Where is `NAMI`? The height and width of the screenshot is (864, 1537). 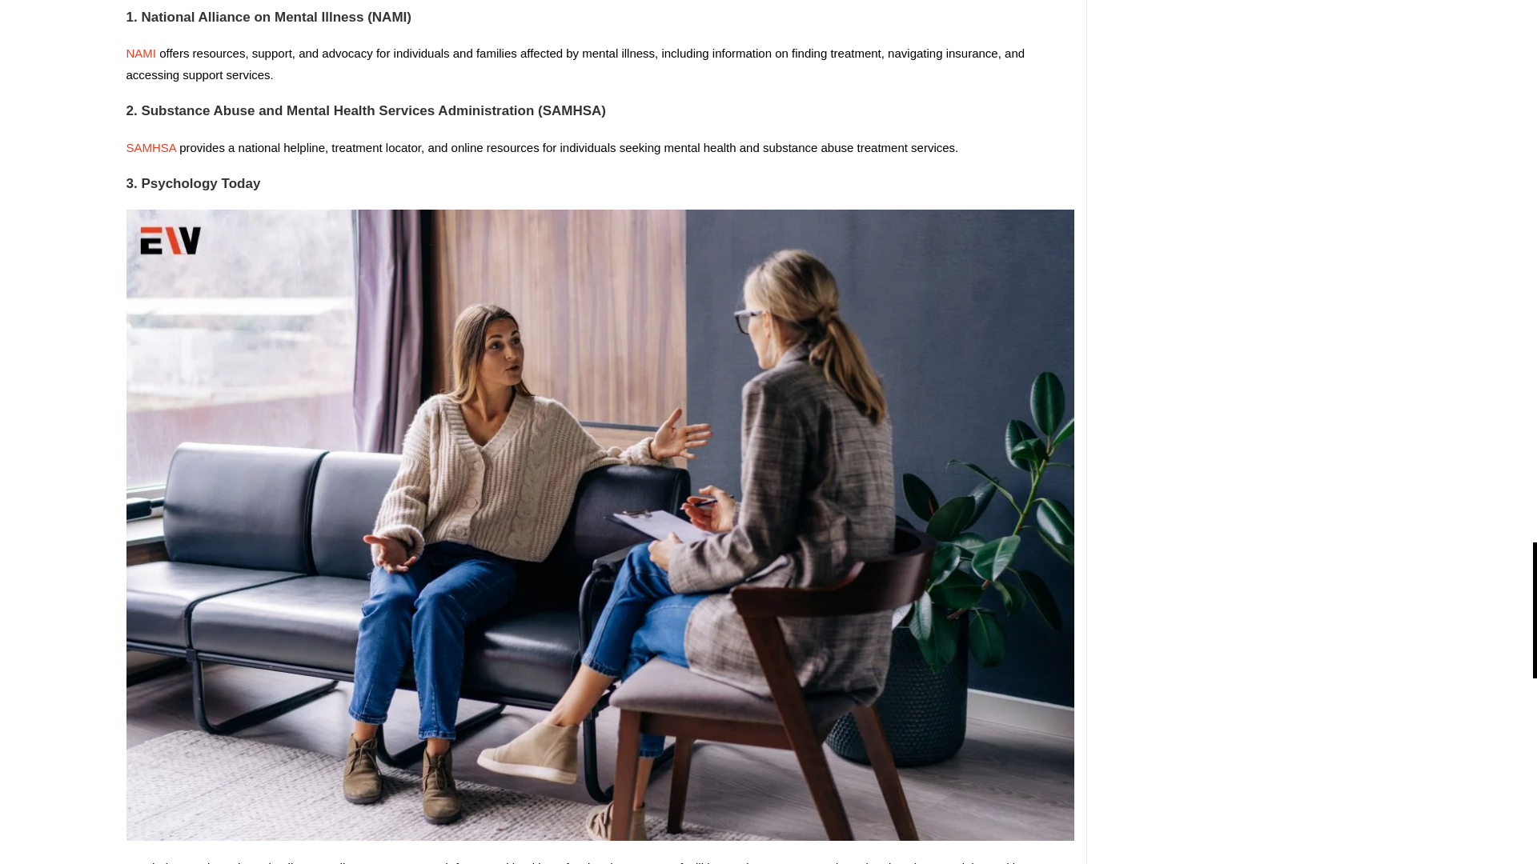
NAMI is located at coordinates (142, 53).